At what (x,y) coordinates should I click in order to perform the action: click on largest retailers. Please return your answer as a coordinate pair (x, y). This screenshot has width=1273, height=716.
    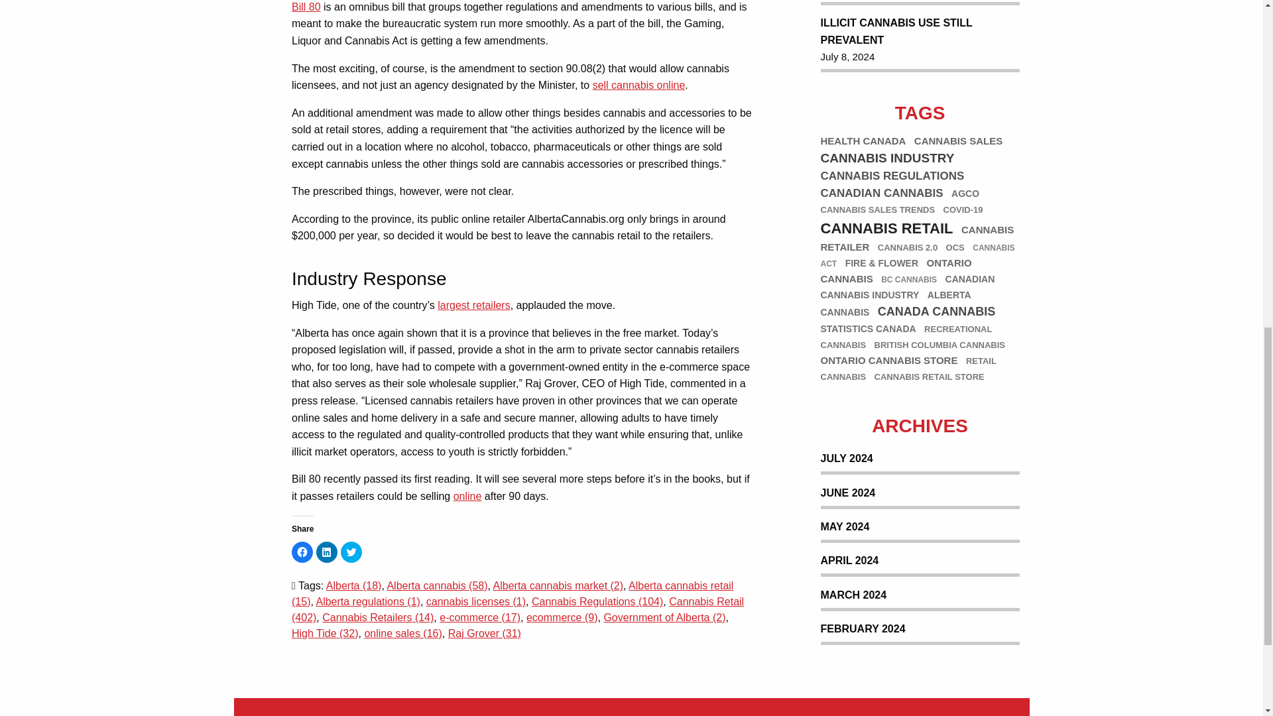
    Looking at the image, I should click on (473, 305).